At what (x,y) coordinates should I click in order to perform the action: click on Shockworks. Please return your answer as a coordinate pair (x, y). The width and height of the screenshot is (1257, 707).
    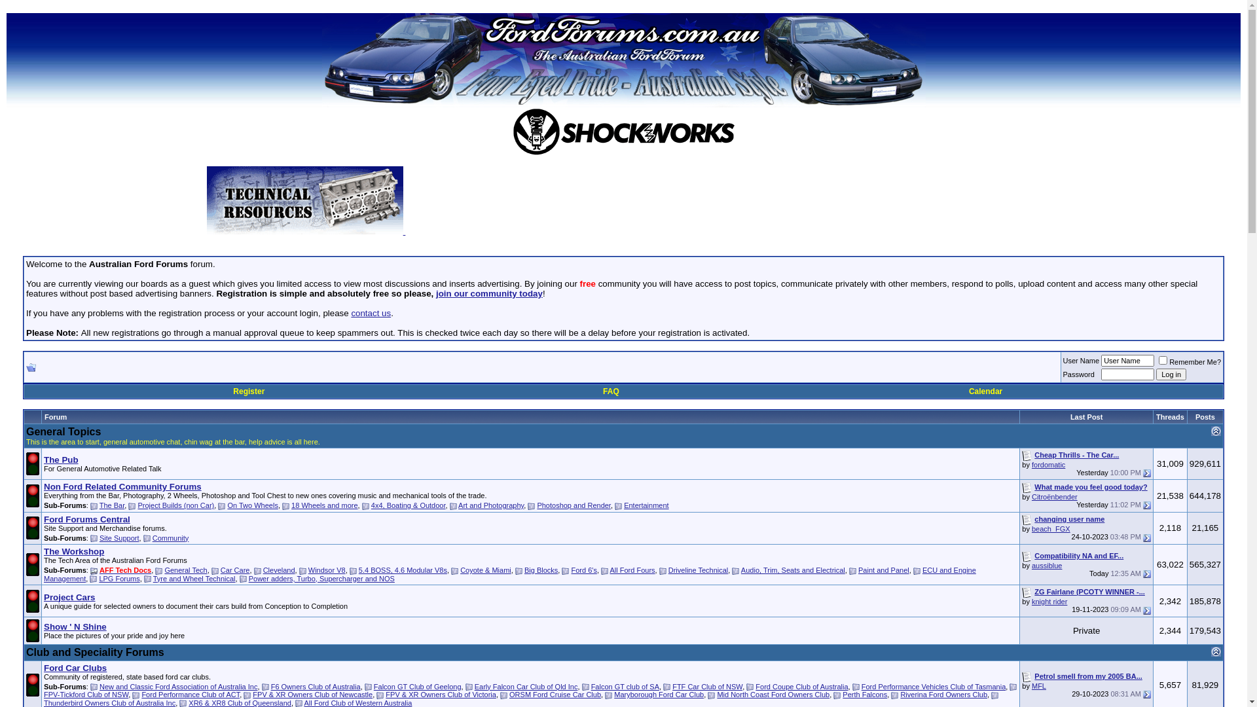
    Looking at the image, I should click on (623, 132).